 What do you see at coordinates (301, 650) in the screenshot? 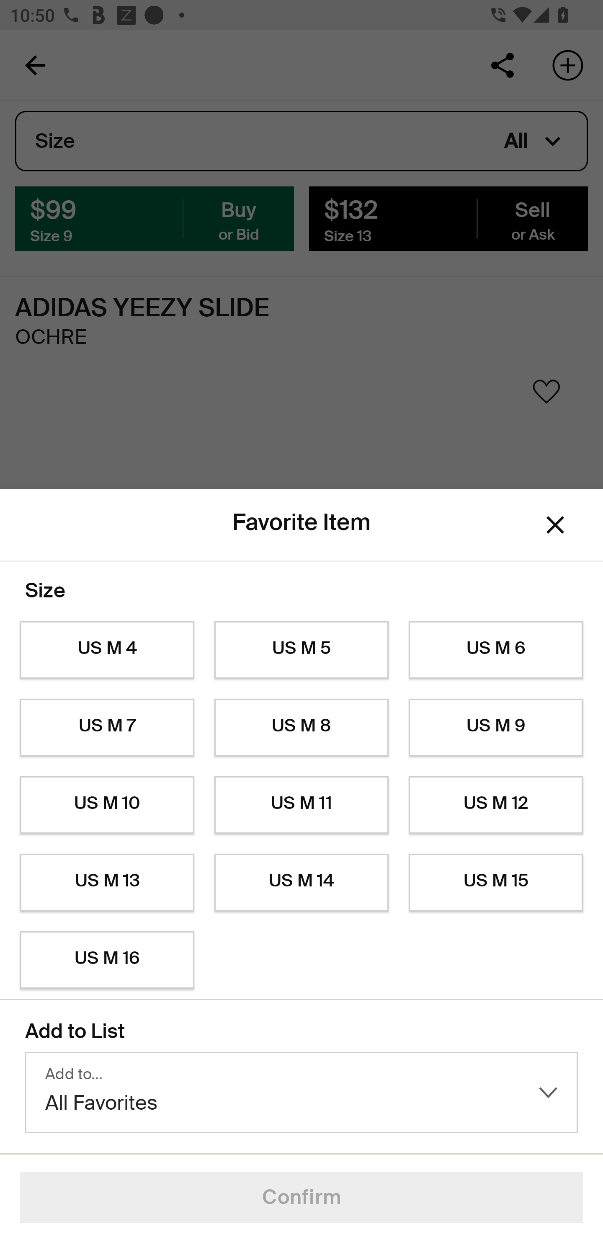
I see `US M 5` at bounding box center [301, 650].